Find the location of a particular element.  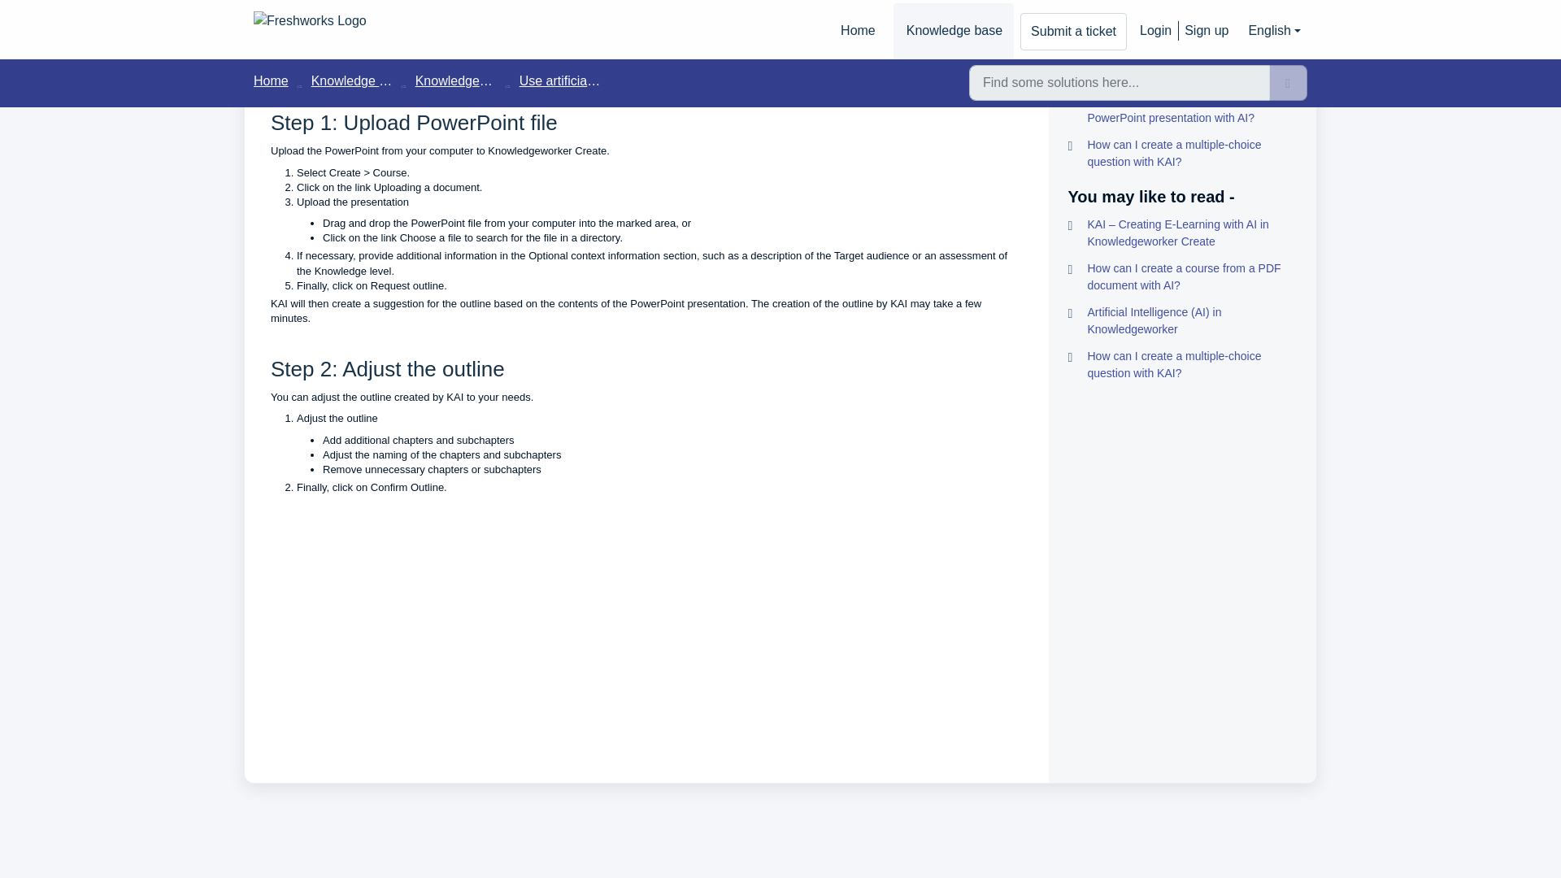

How can I create a multiple-choice question with KAI? is located at coordinates (1182, 364).